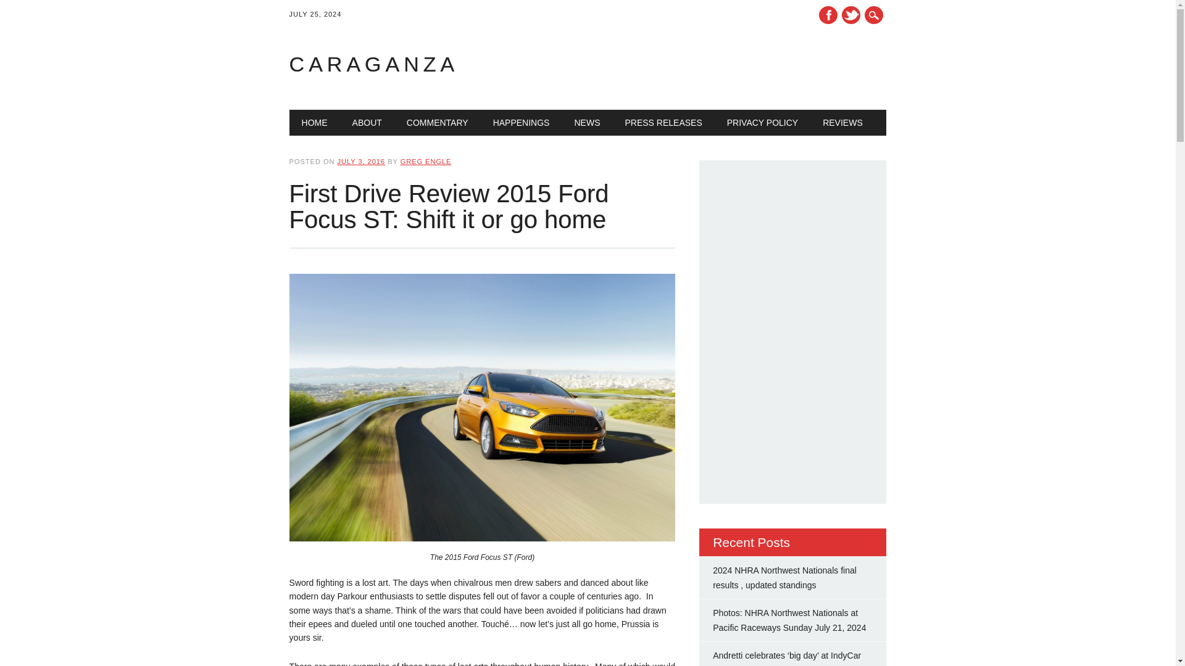 The image size is (1185, 666). What do you see at coordinates (587, 123) in the screenshot?
I see `NEWS` at bounding box center [587, 123].